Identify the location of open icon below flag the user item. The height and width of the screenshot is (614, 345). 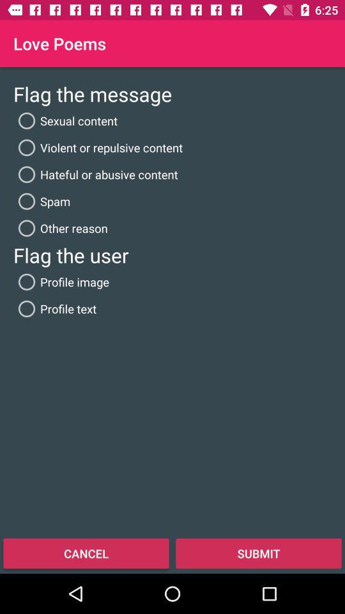
(61, 281).